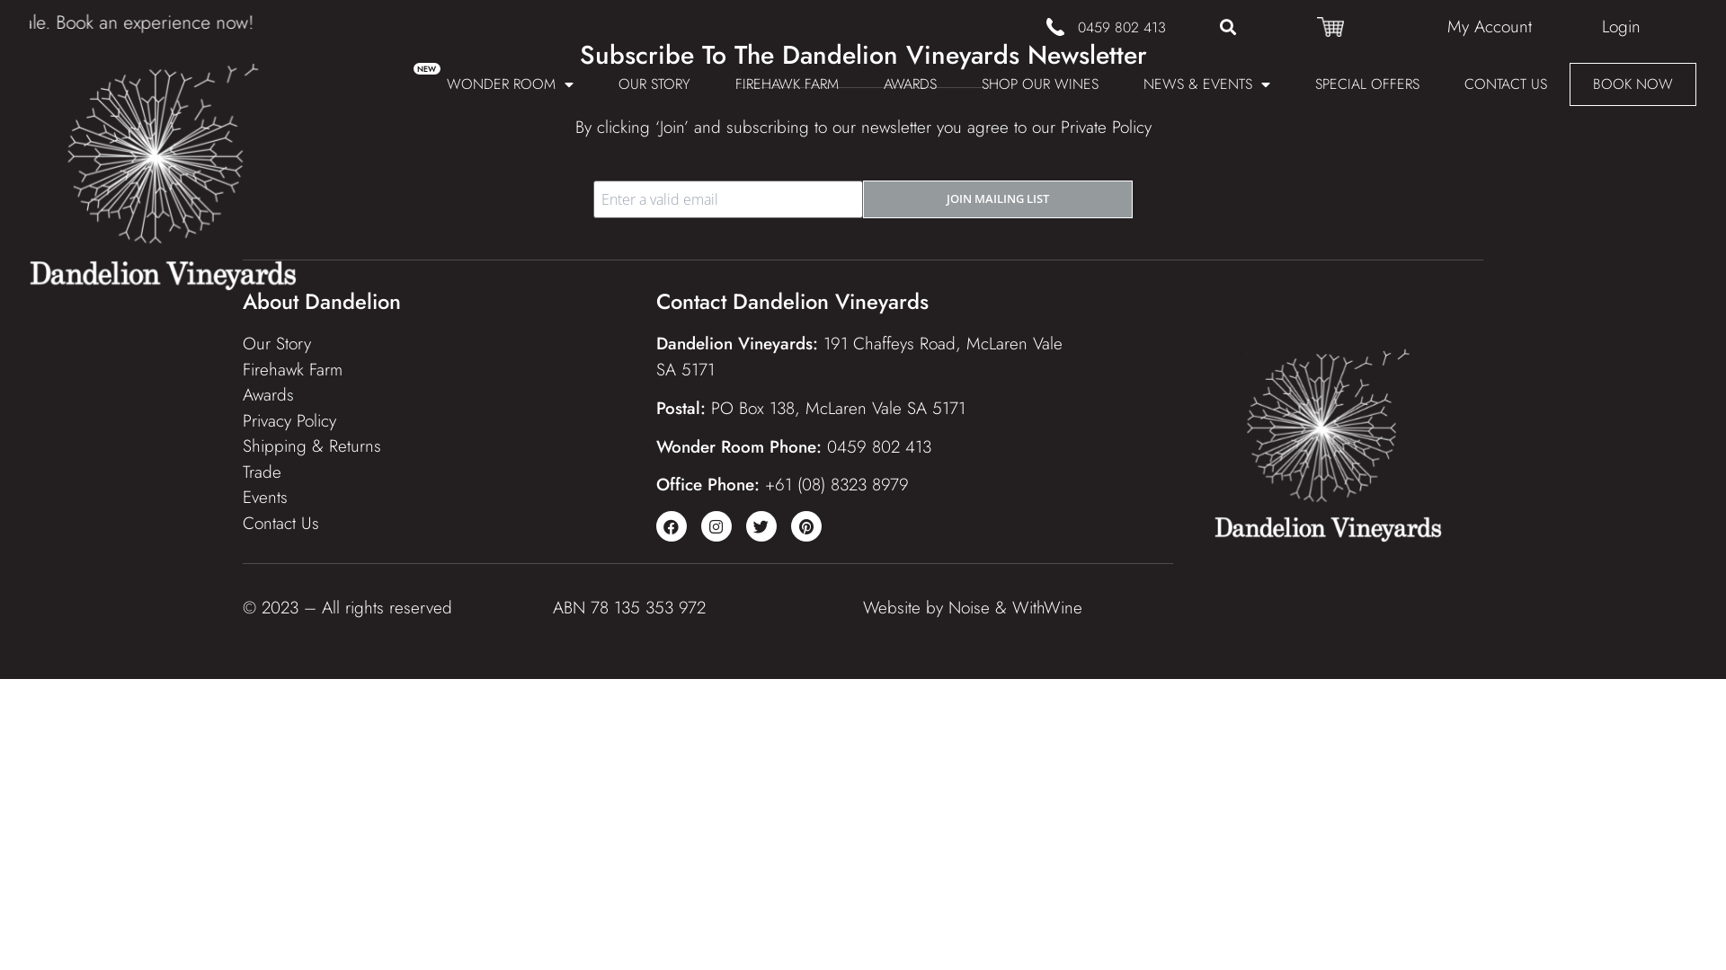 Image resolution: width=1726 pixels, height=970 pixels. Describe the element at coordinates (998, 199) in the screenshot. I see `JOIN MAILING LIST` at that location.